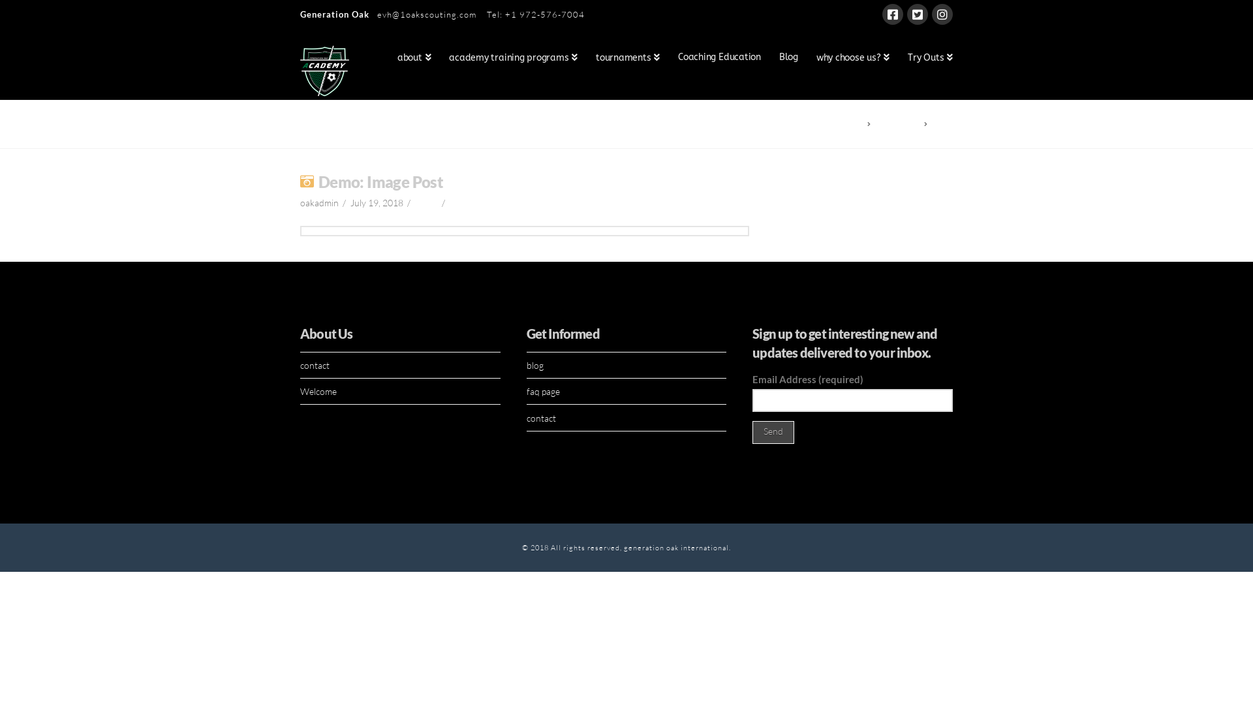 The height and width of the screenshot is (705, 1253). Describe the element at coordinates (315, 366) in the screenshot. I see `contact` at that location.